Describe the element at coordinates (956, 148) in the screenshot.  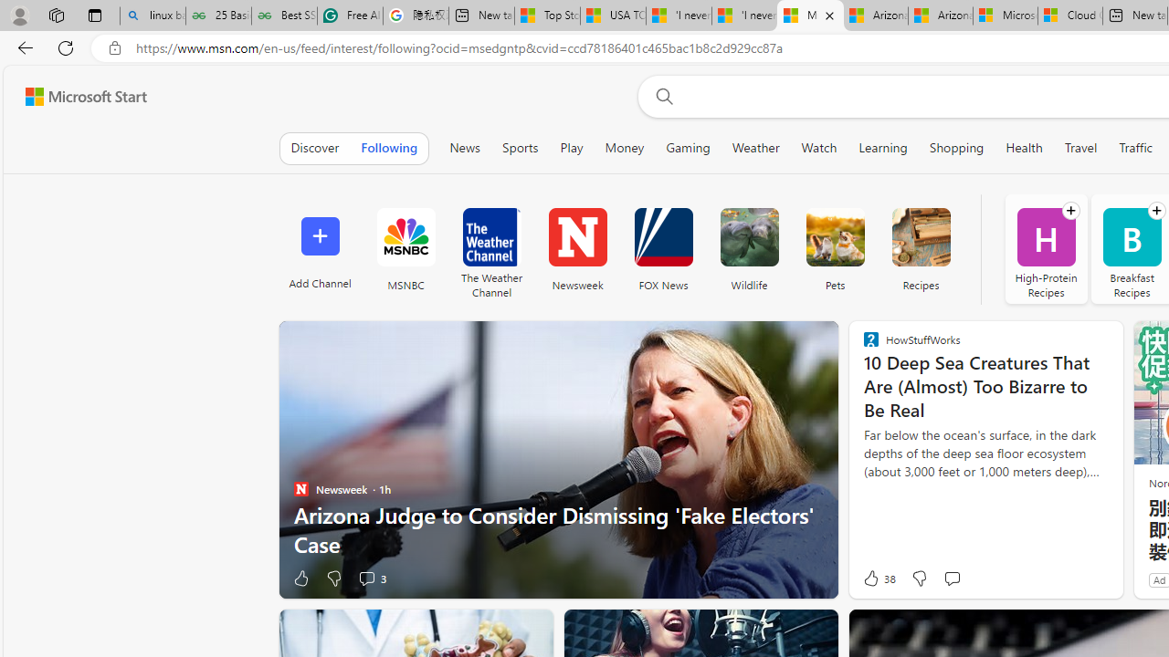
I see `Shopping` at that location.